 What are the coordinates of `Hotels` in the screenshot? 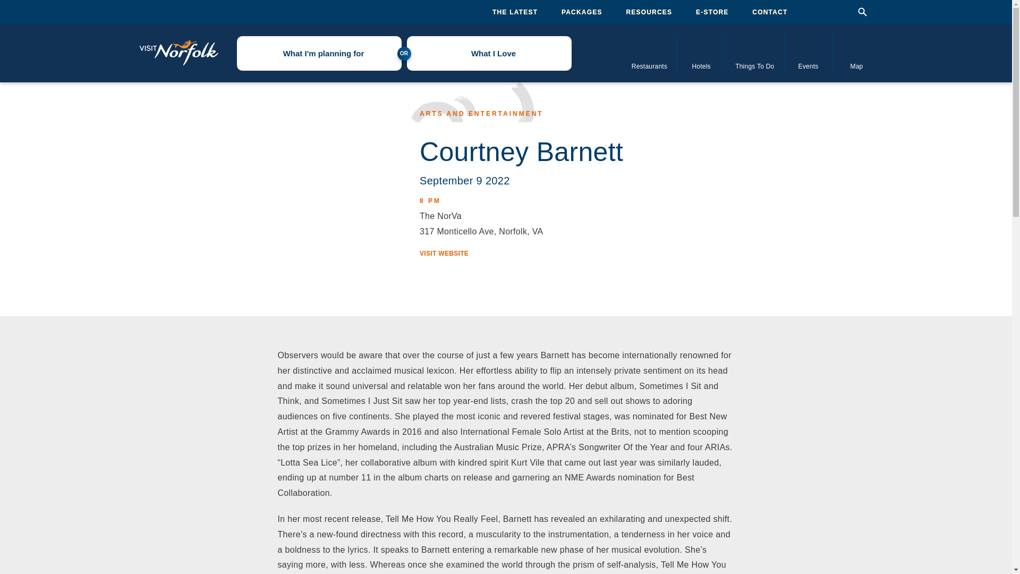 It's located at (701, 53).